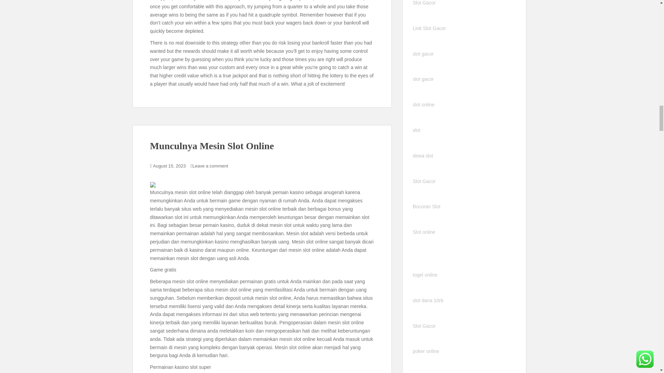 The width and height of the screenshot is (664, 373). Describe the element at coordinates (210, 166) in the screenshot. I see `Leave a comment` at that location.